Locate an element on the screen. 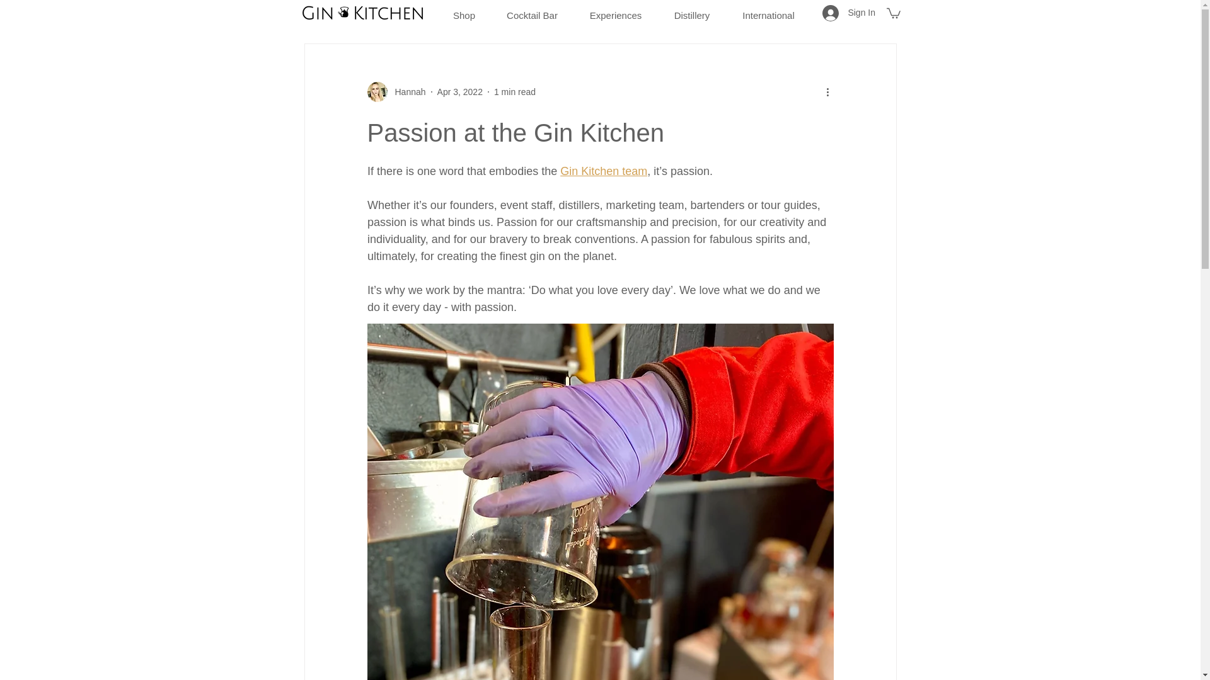 This screenshot has width=1210, height=680. Shop is located at coordinates (464, 10).